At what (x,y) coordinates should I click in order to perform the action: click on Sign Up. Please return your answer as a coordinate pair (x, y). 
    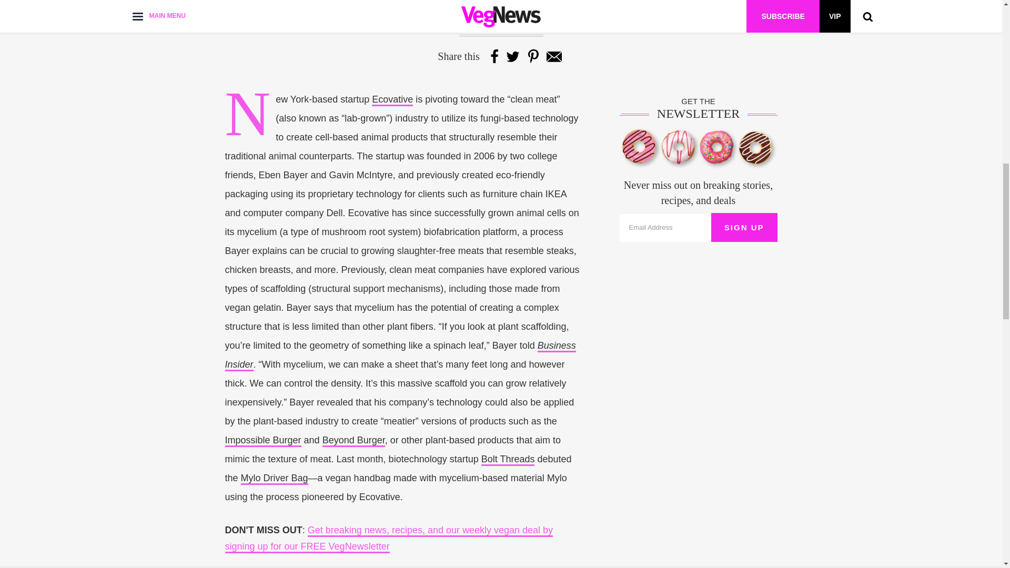
    Looking at the image, I should click on (744, 227).